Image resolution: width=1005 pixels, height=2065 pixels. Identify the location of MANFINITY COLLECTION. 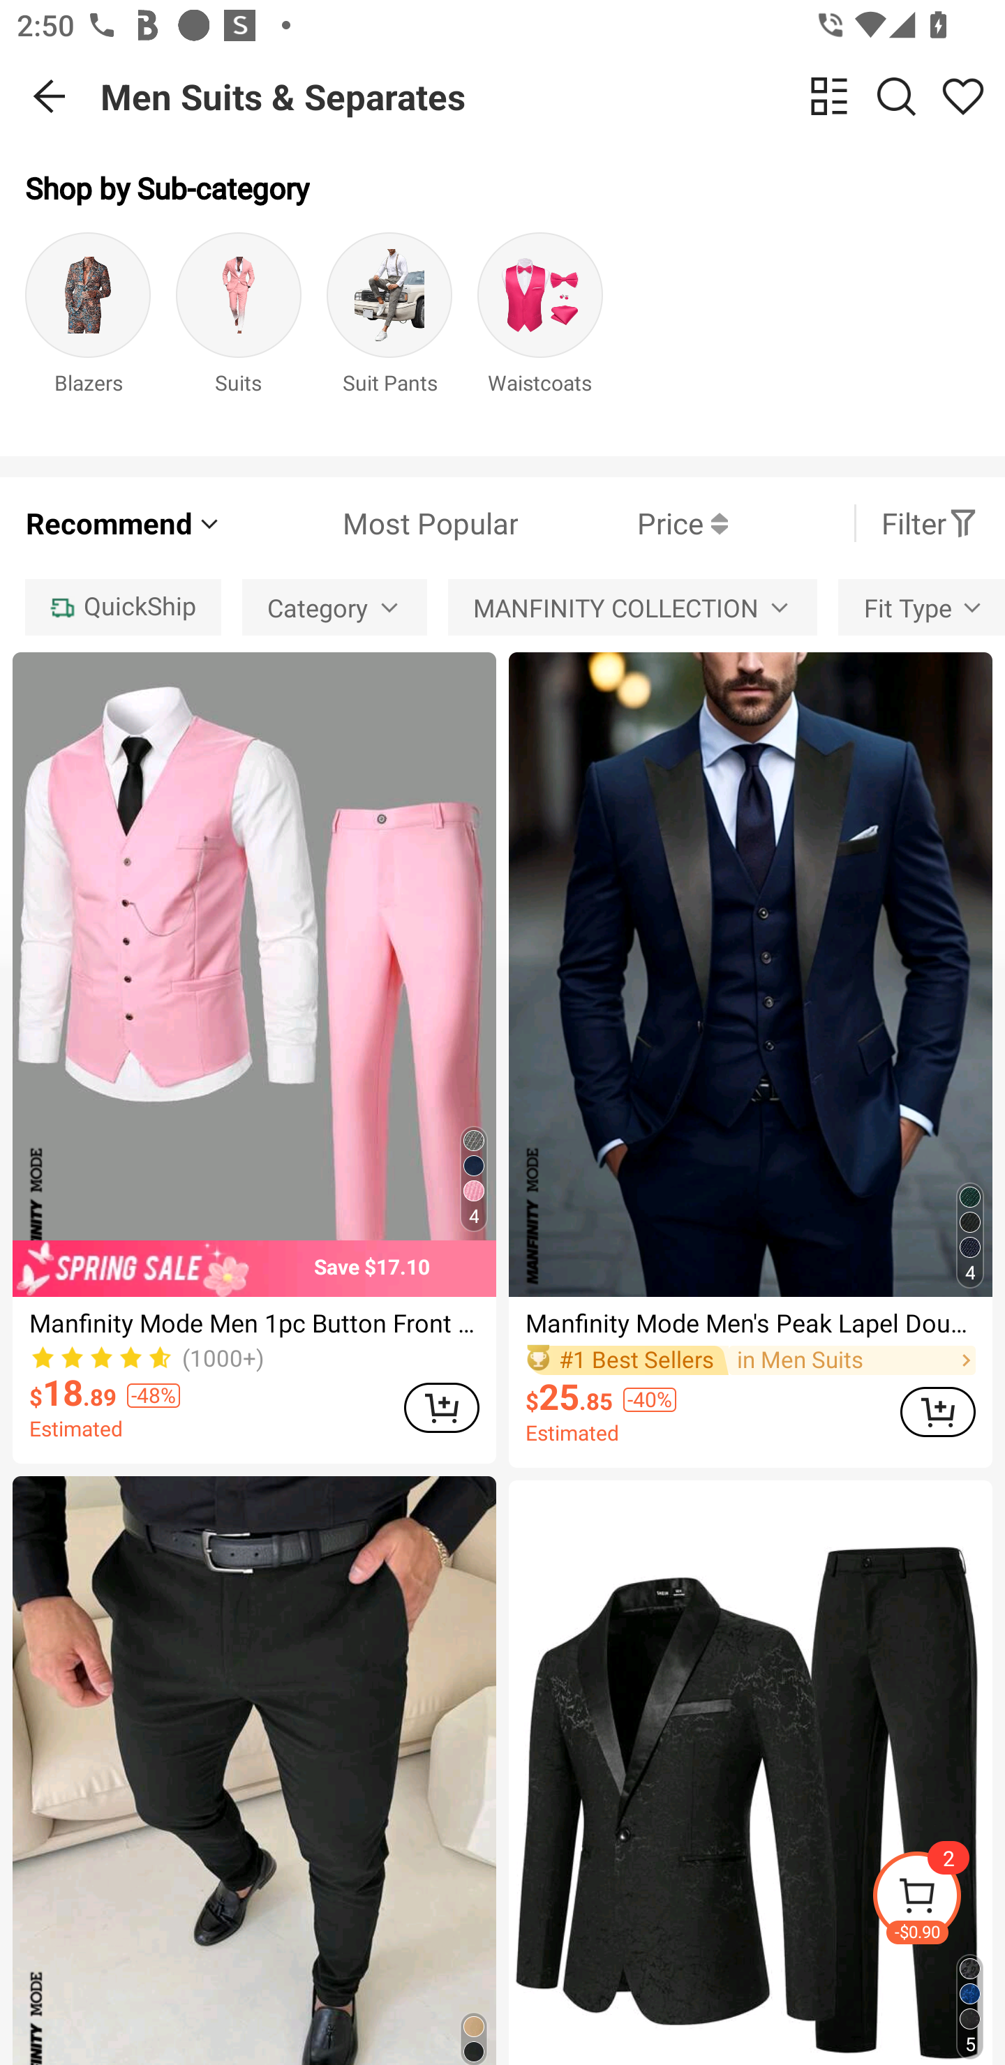
(632, 607).